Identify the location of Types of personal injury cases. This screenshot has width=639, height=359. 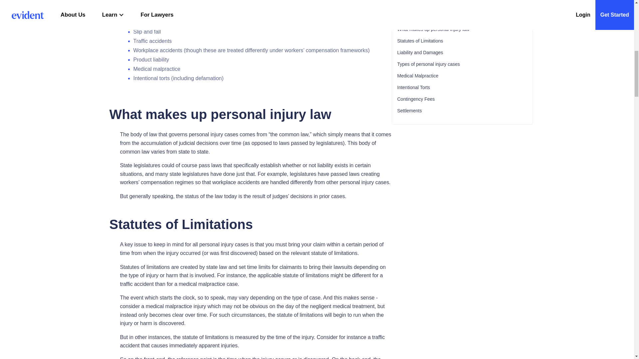
(462, 64).